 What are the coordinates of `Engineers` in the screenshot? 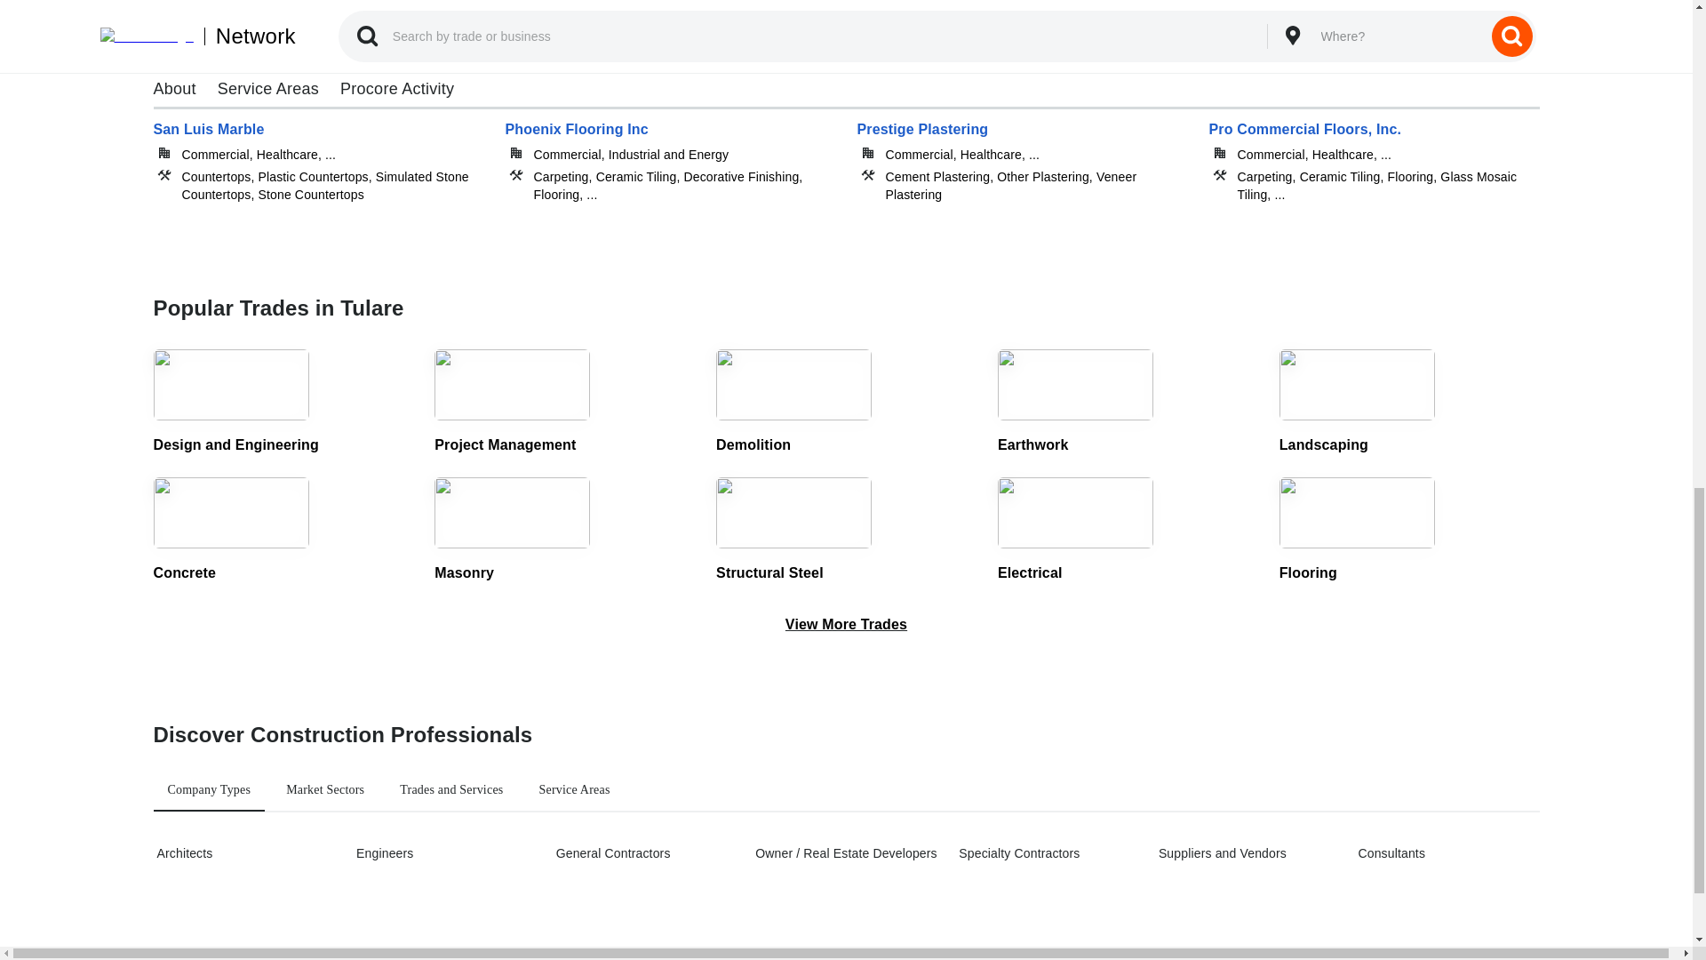 It's located at (444, 853).